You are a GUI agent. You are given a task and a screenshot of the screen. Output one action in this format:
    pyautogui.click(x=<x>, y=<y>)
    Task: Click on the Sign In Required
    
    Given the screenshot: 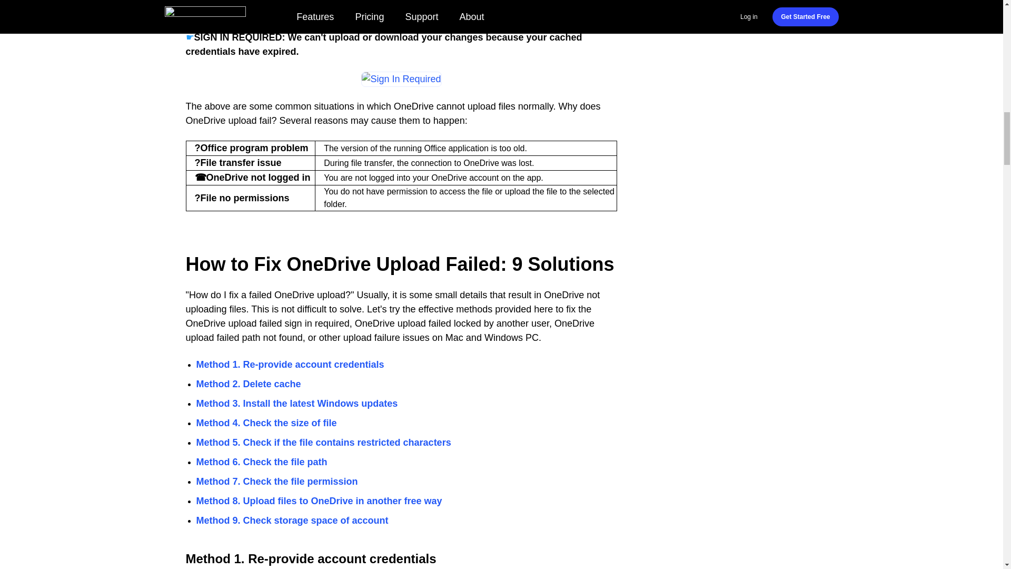 What is the action you would take?
    pyautogui.click(x=401, y=79)
    